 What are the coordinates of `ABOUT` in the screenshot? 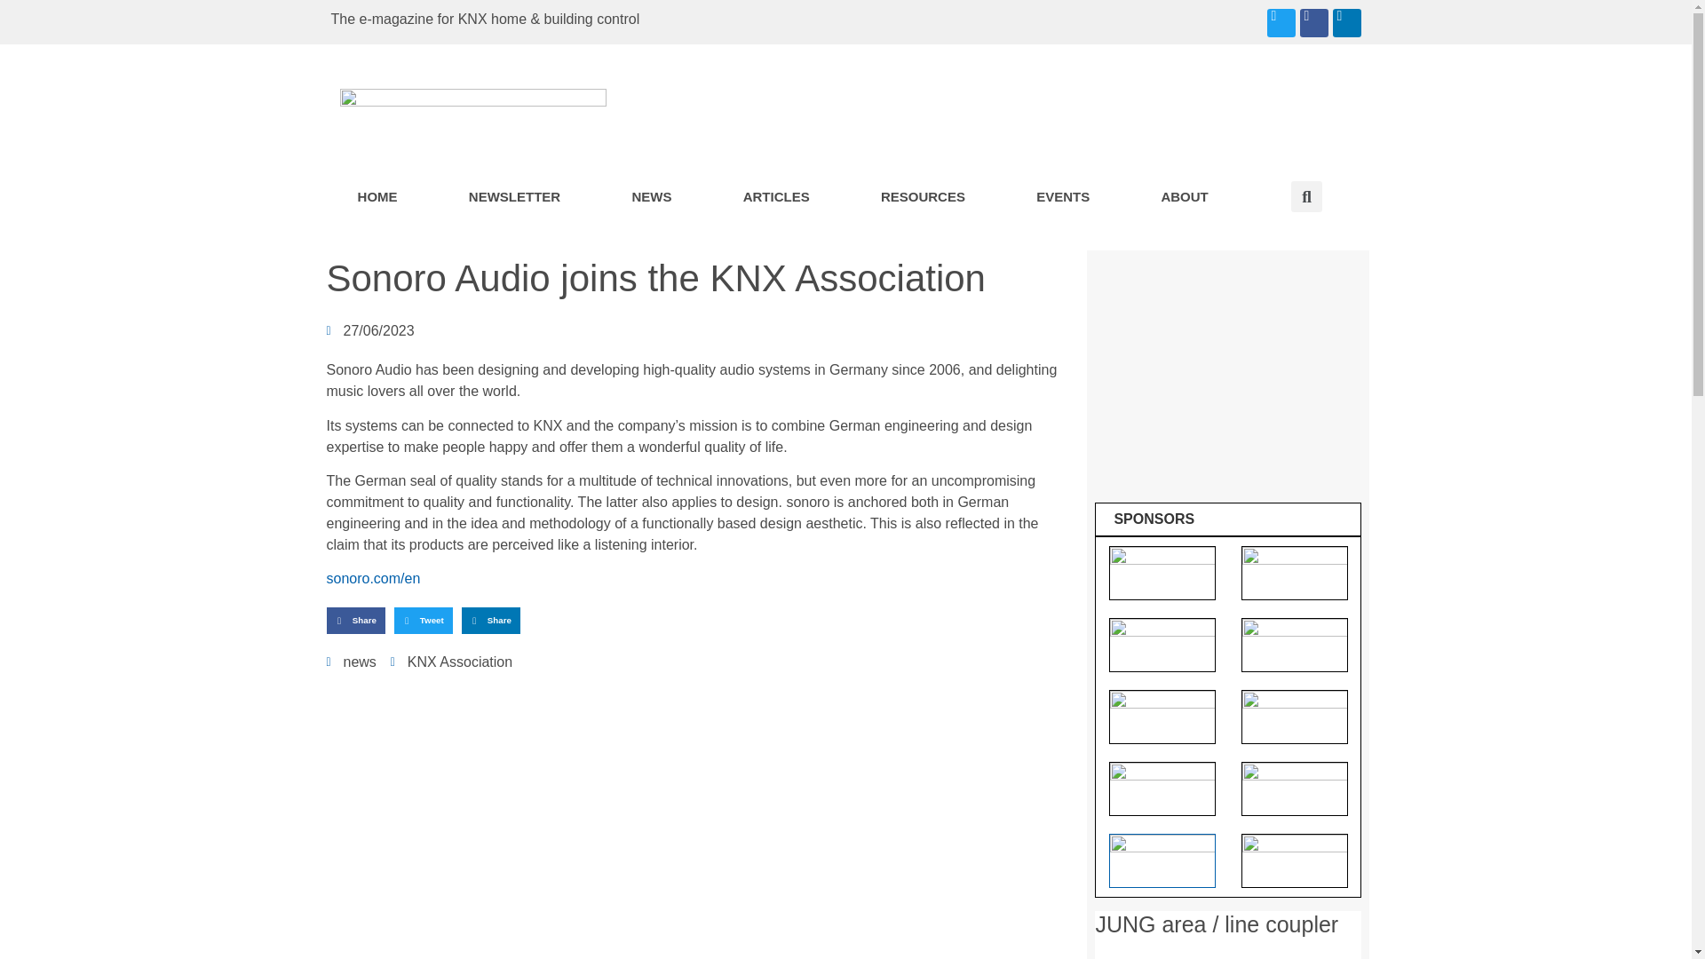 It's located at (1185, 197).